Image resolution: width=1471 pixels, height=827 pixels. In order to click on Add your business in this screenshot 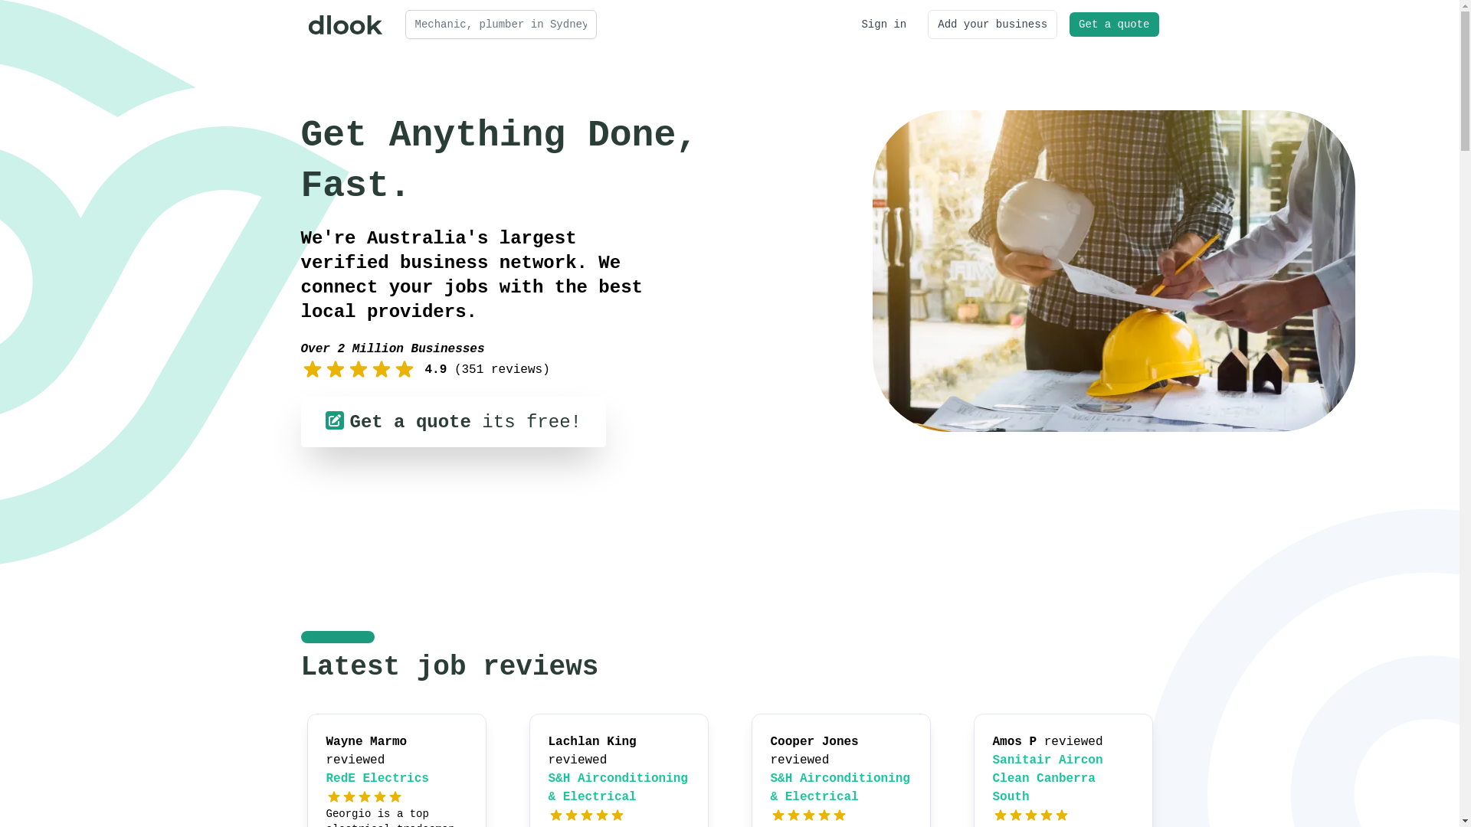, I will do `click(993, 25)`.